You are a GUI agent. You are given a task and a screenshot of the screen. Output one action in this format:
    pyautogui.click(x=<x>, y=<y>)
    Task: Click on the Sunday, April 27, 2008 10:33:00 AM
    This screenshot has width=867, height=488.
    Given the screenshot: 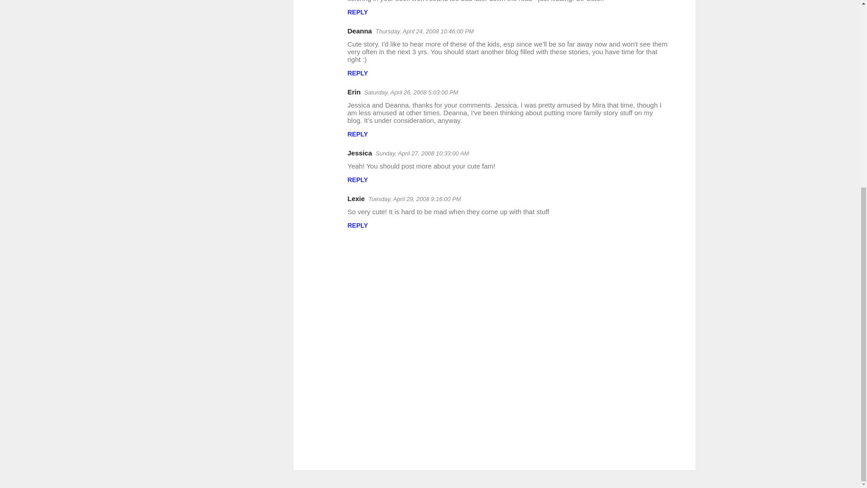 What is the action you would take?
    pyautogui.click(x=422, y=153)
    